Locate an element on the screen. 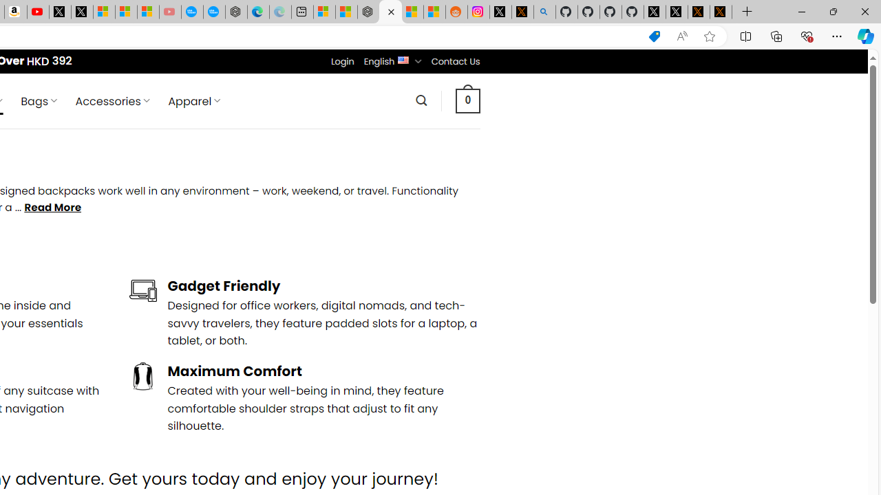 The height and width of the screenshot is (495, 881). This site has coupons! Shopping in Microsoft Edge is located at coordinates (654, 36).